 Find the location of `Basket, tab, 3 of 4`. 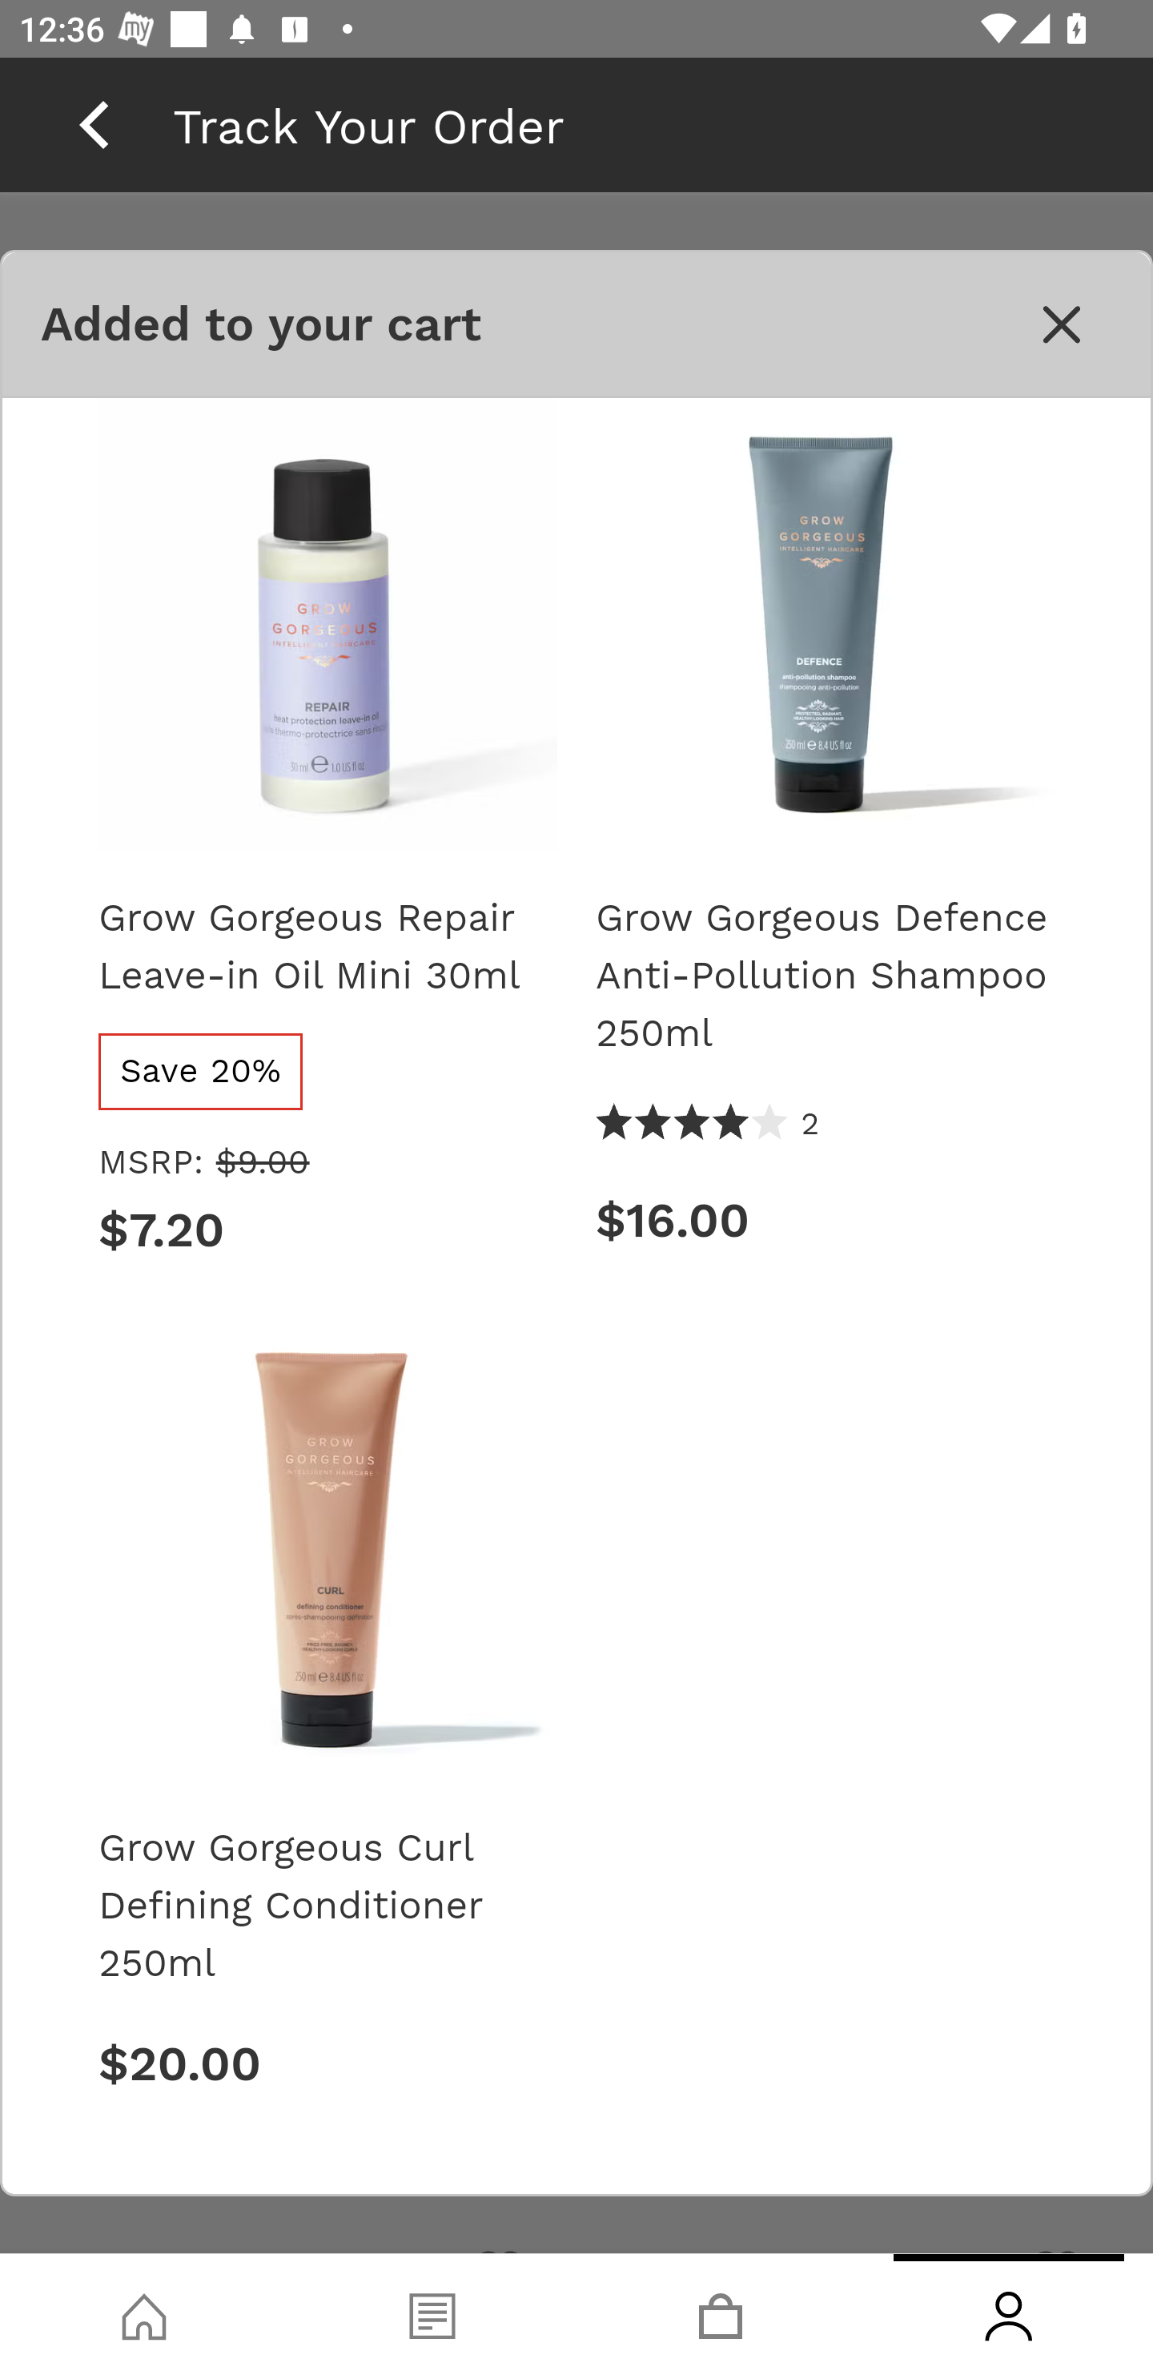

Basket, tab, 3 of 4 is located at coordinates (721, 2313).